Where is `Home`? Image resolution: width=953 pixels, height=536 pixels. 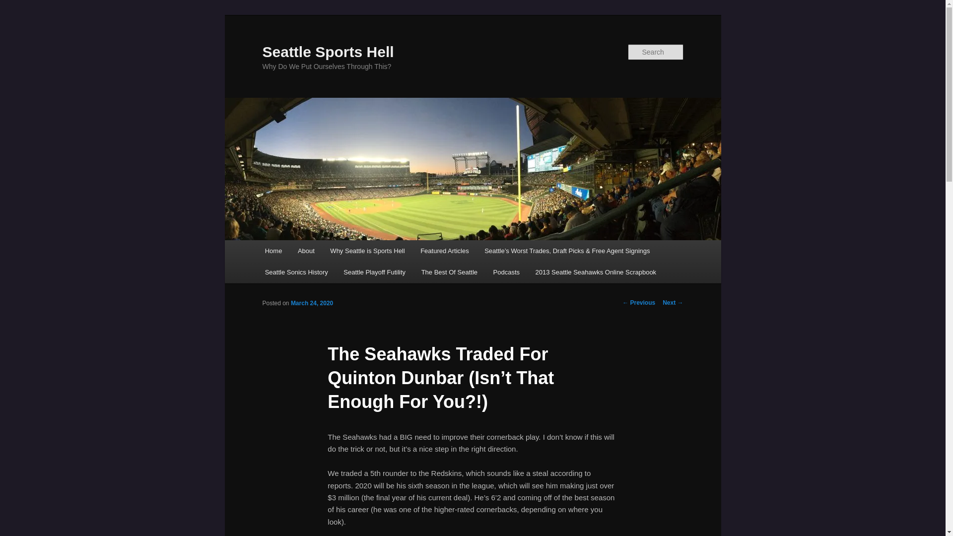 Home is located at coordinates (273, 251).